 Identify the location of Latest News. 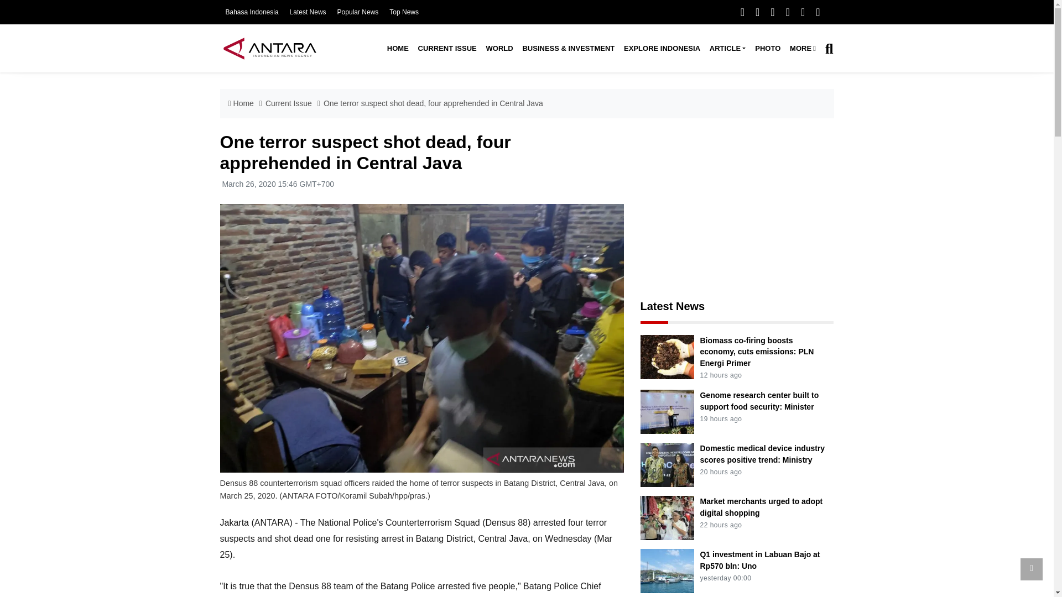
(308, 12).